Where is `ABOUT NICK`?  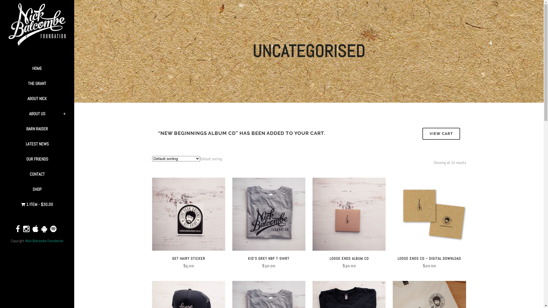
ABOUT NICK is located at coordinates (37, 99).